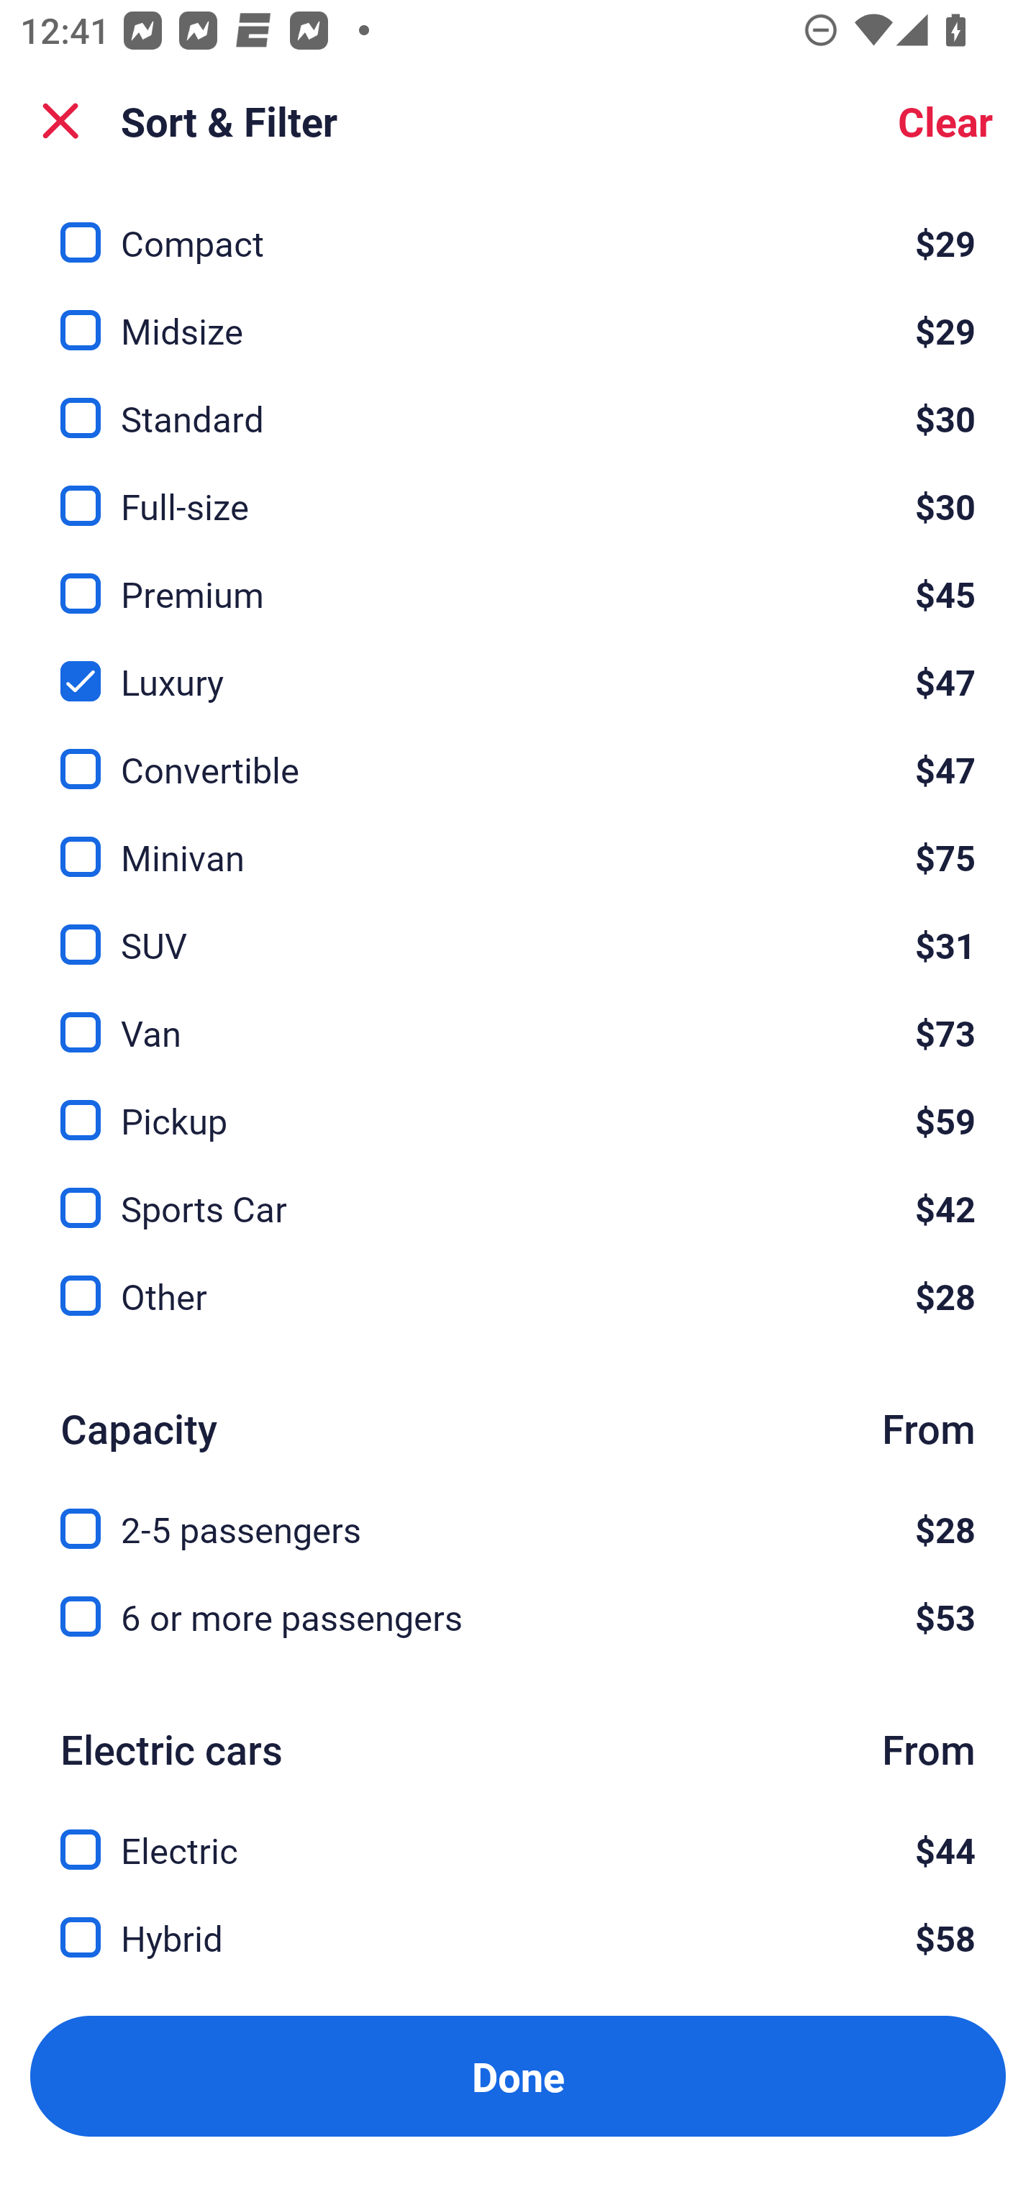 The image size is (1036, 2187). Describe the element at coordinates (518, 2076) in the screenshot. I see `Apply and close Sort and Filter Done` at that location.